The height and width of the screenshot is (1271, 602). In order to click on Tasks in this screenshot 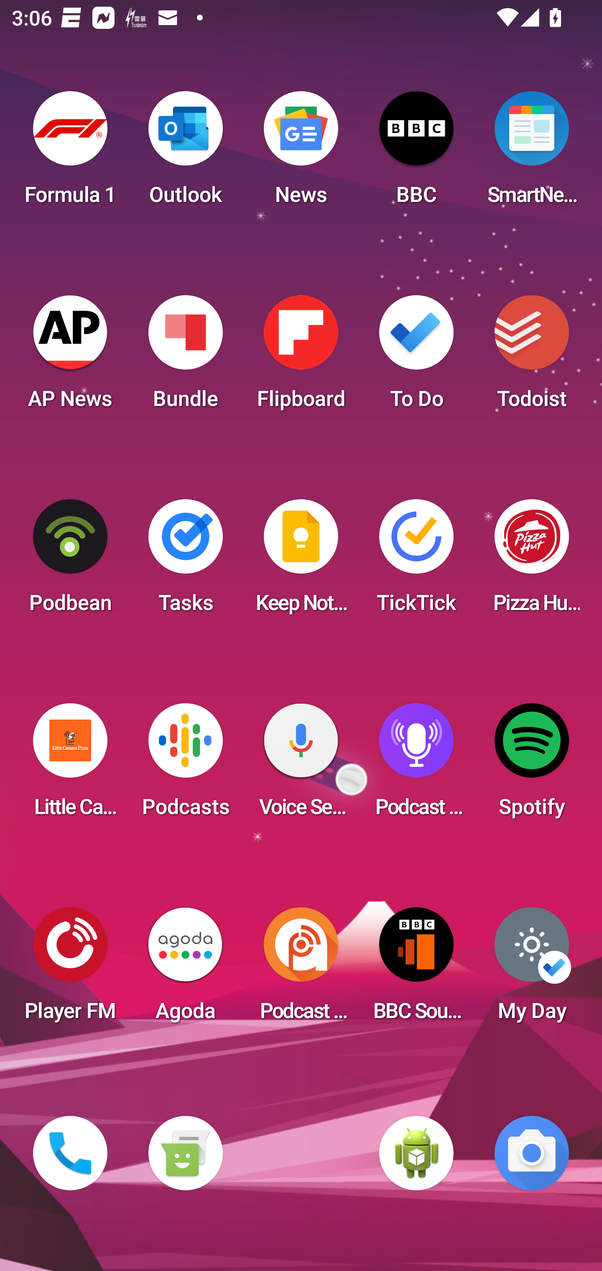, I will do `click(185, 561)`.